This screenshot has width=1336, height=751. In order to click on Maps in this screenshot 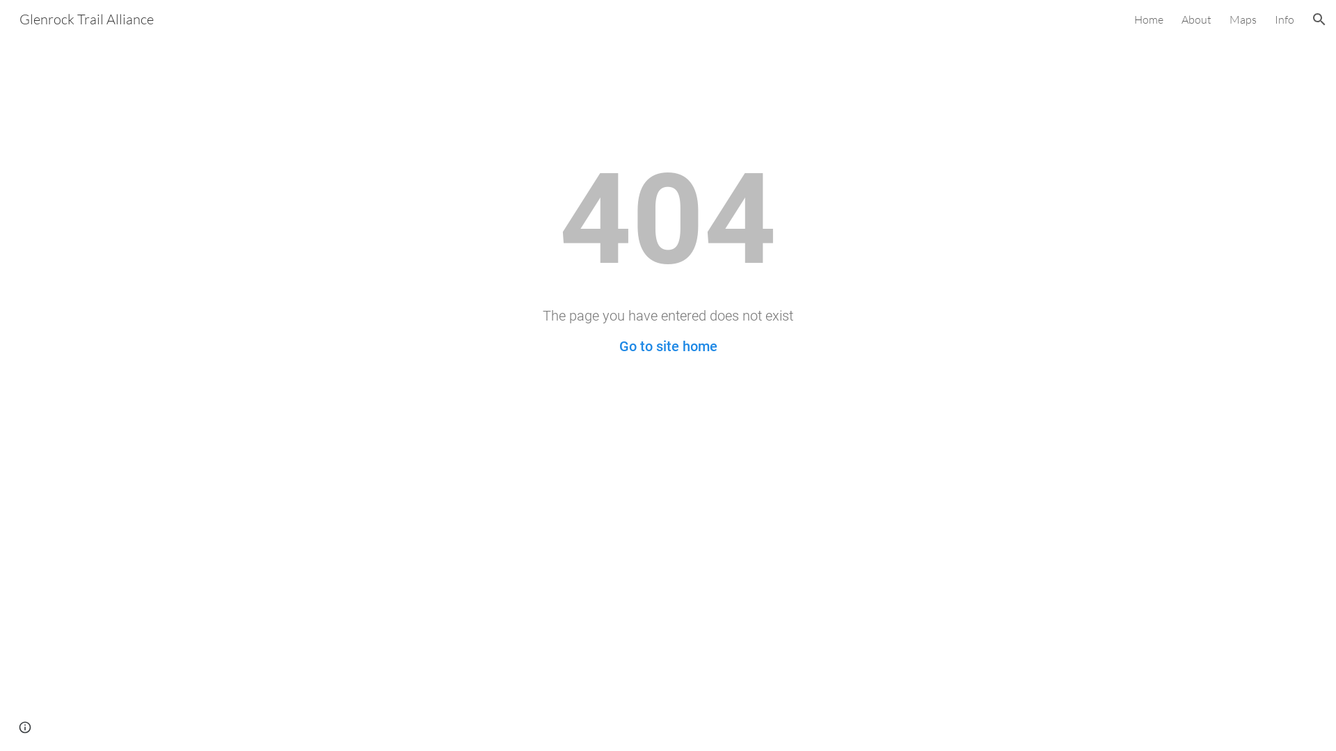, I will do `click(1243, 19)`.